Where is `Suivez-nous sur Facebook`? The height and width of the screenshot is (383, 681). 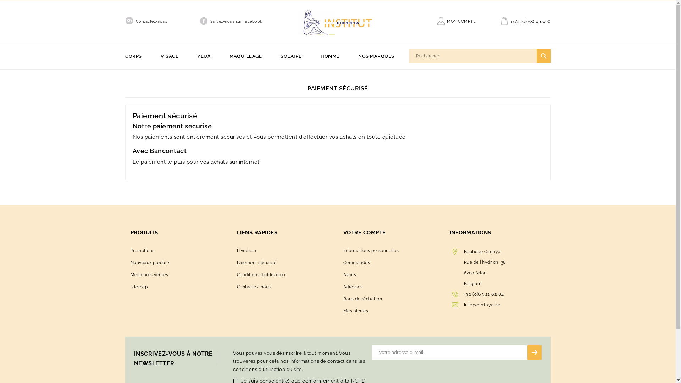
Suivez-nous sur Facebook is located at coordinates (236, 21).